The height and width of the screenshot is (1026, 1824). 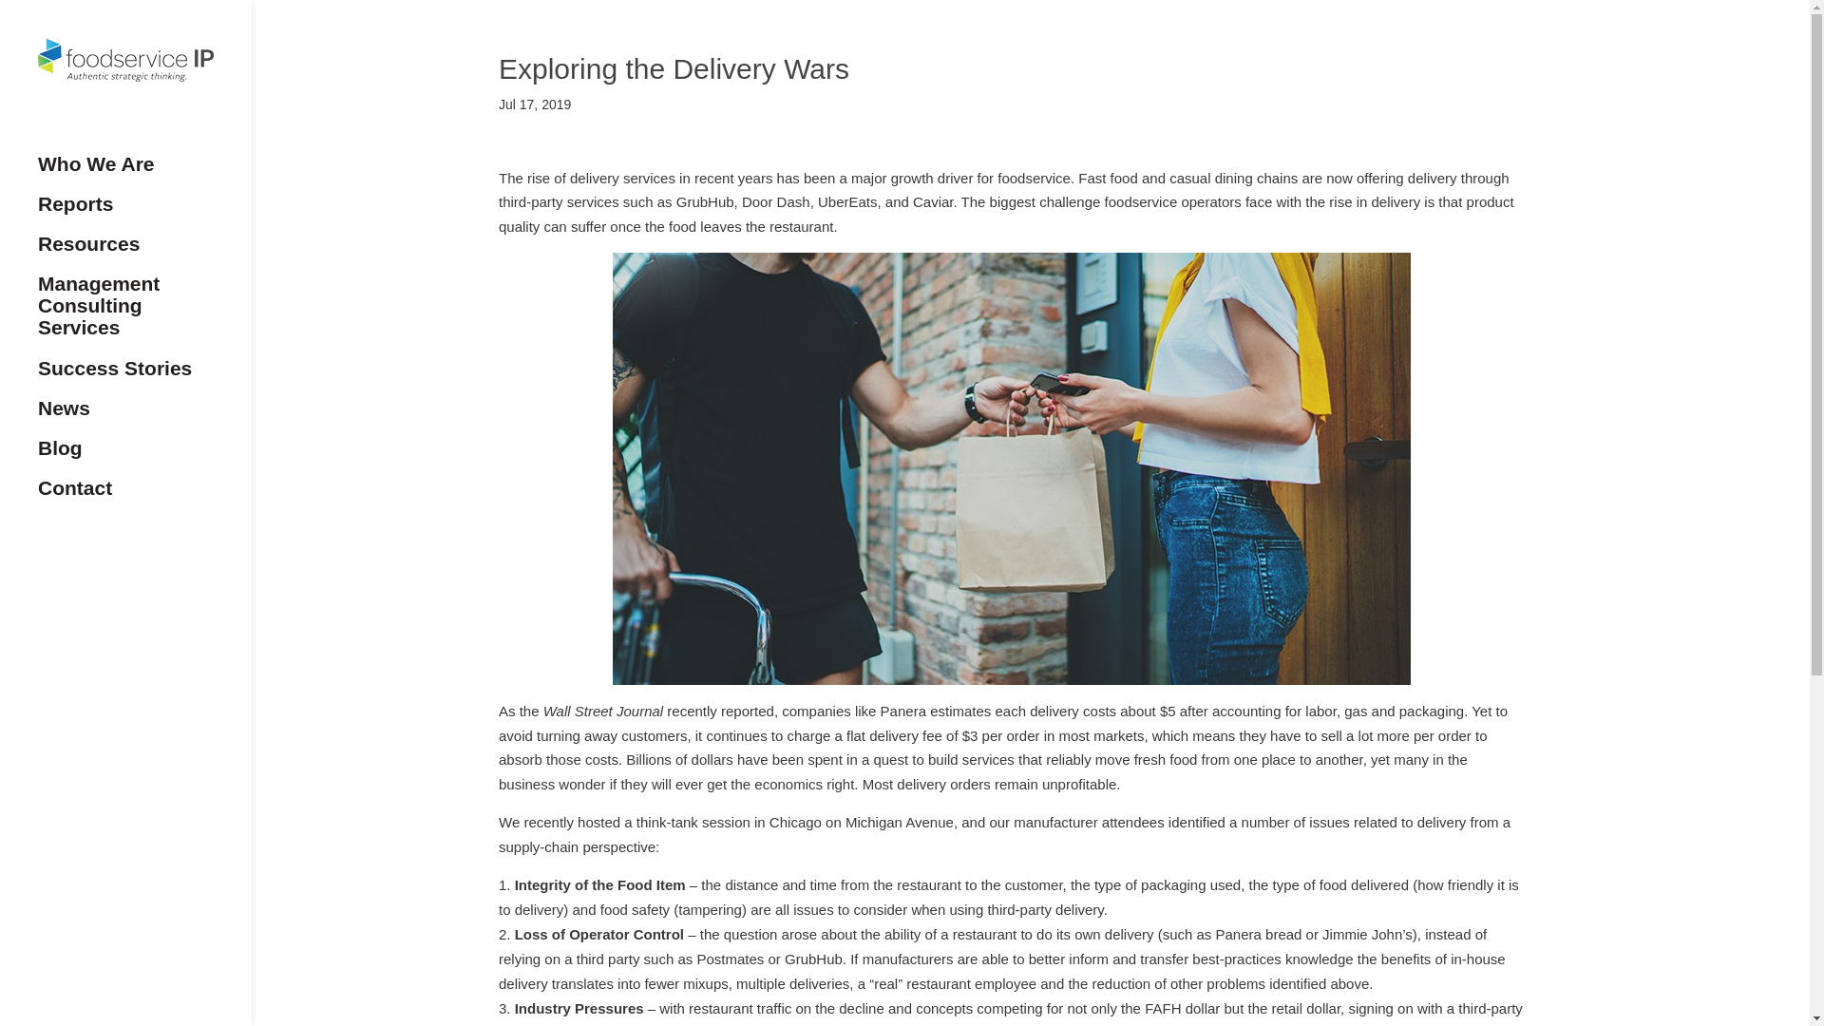 I want to click on News, so click(x=144, y=416).